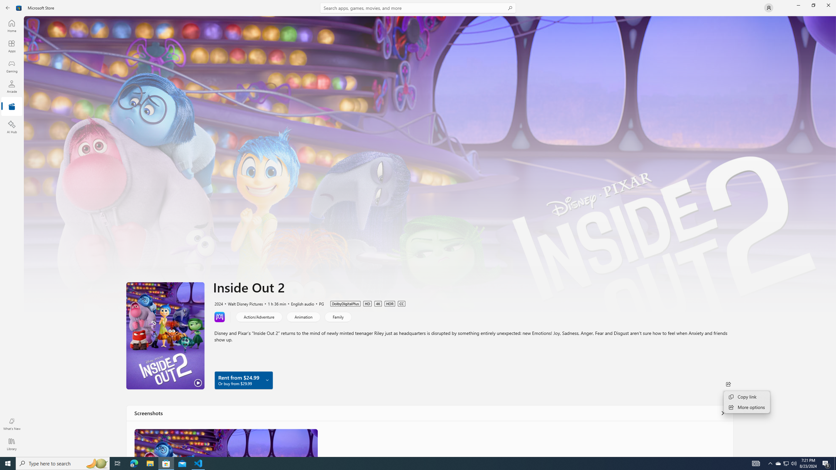 The width and height of the screenshot is (836, 470). I want to click on Gaming, so click(12, 66).